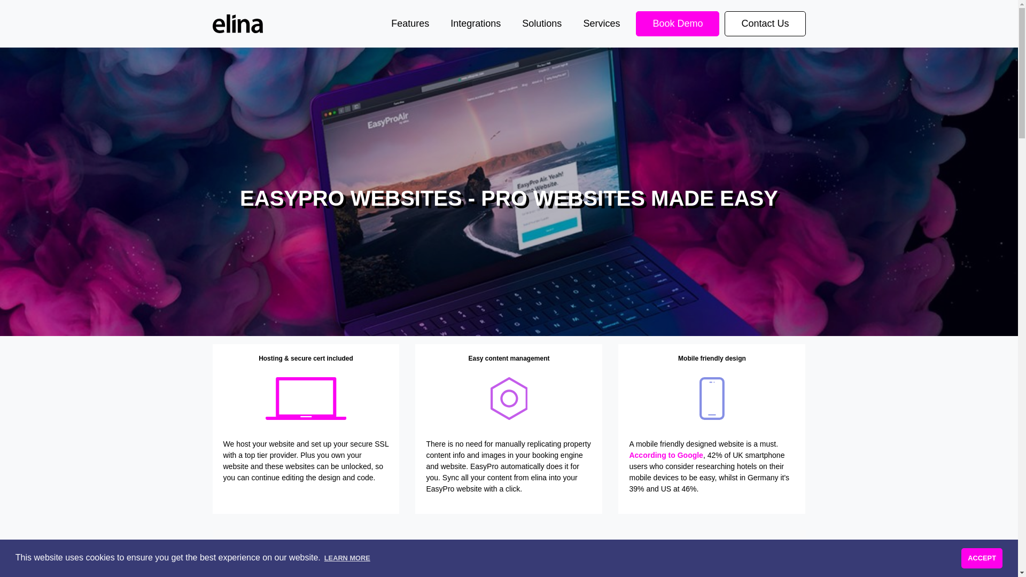  What do you see at coordinates (542, 24) in the screenshot?
I see `Solutions` at bounding box center [542, 24].